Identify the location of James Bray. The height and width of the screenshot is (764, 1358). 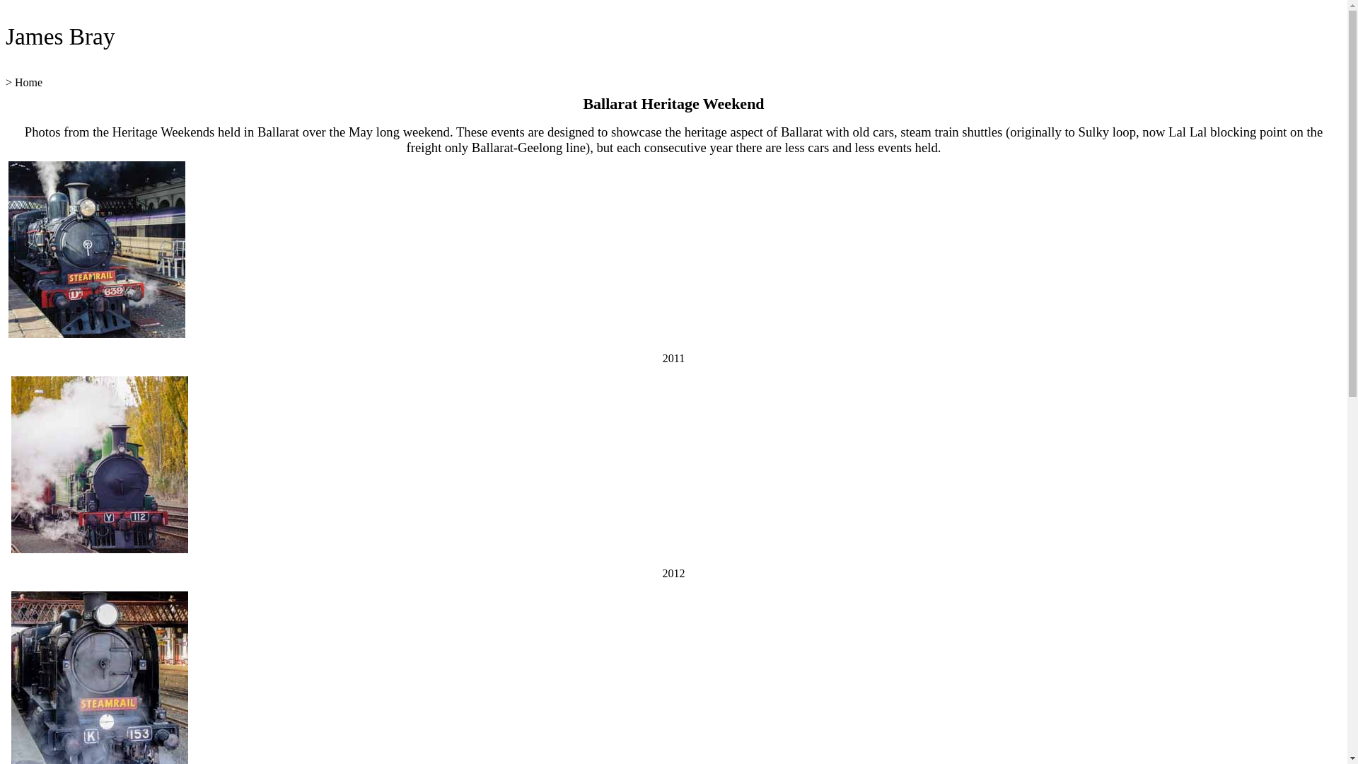
(61, 37).